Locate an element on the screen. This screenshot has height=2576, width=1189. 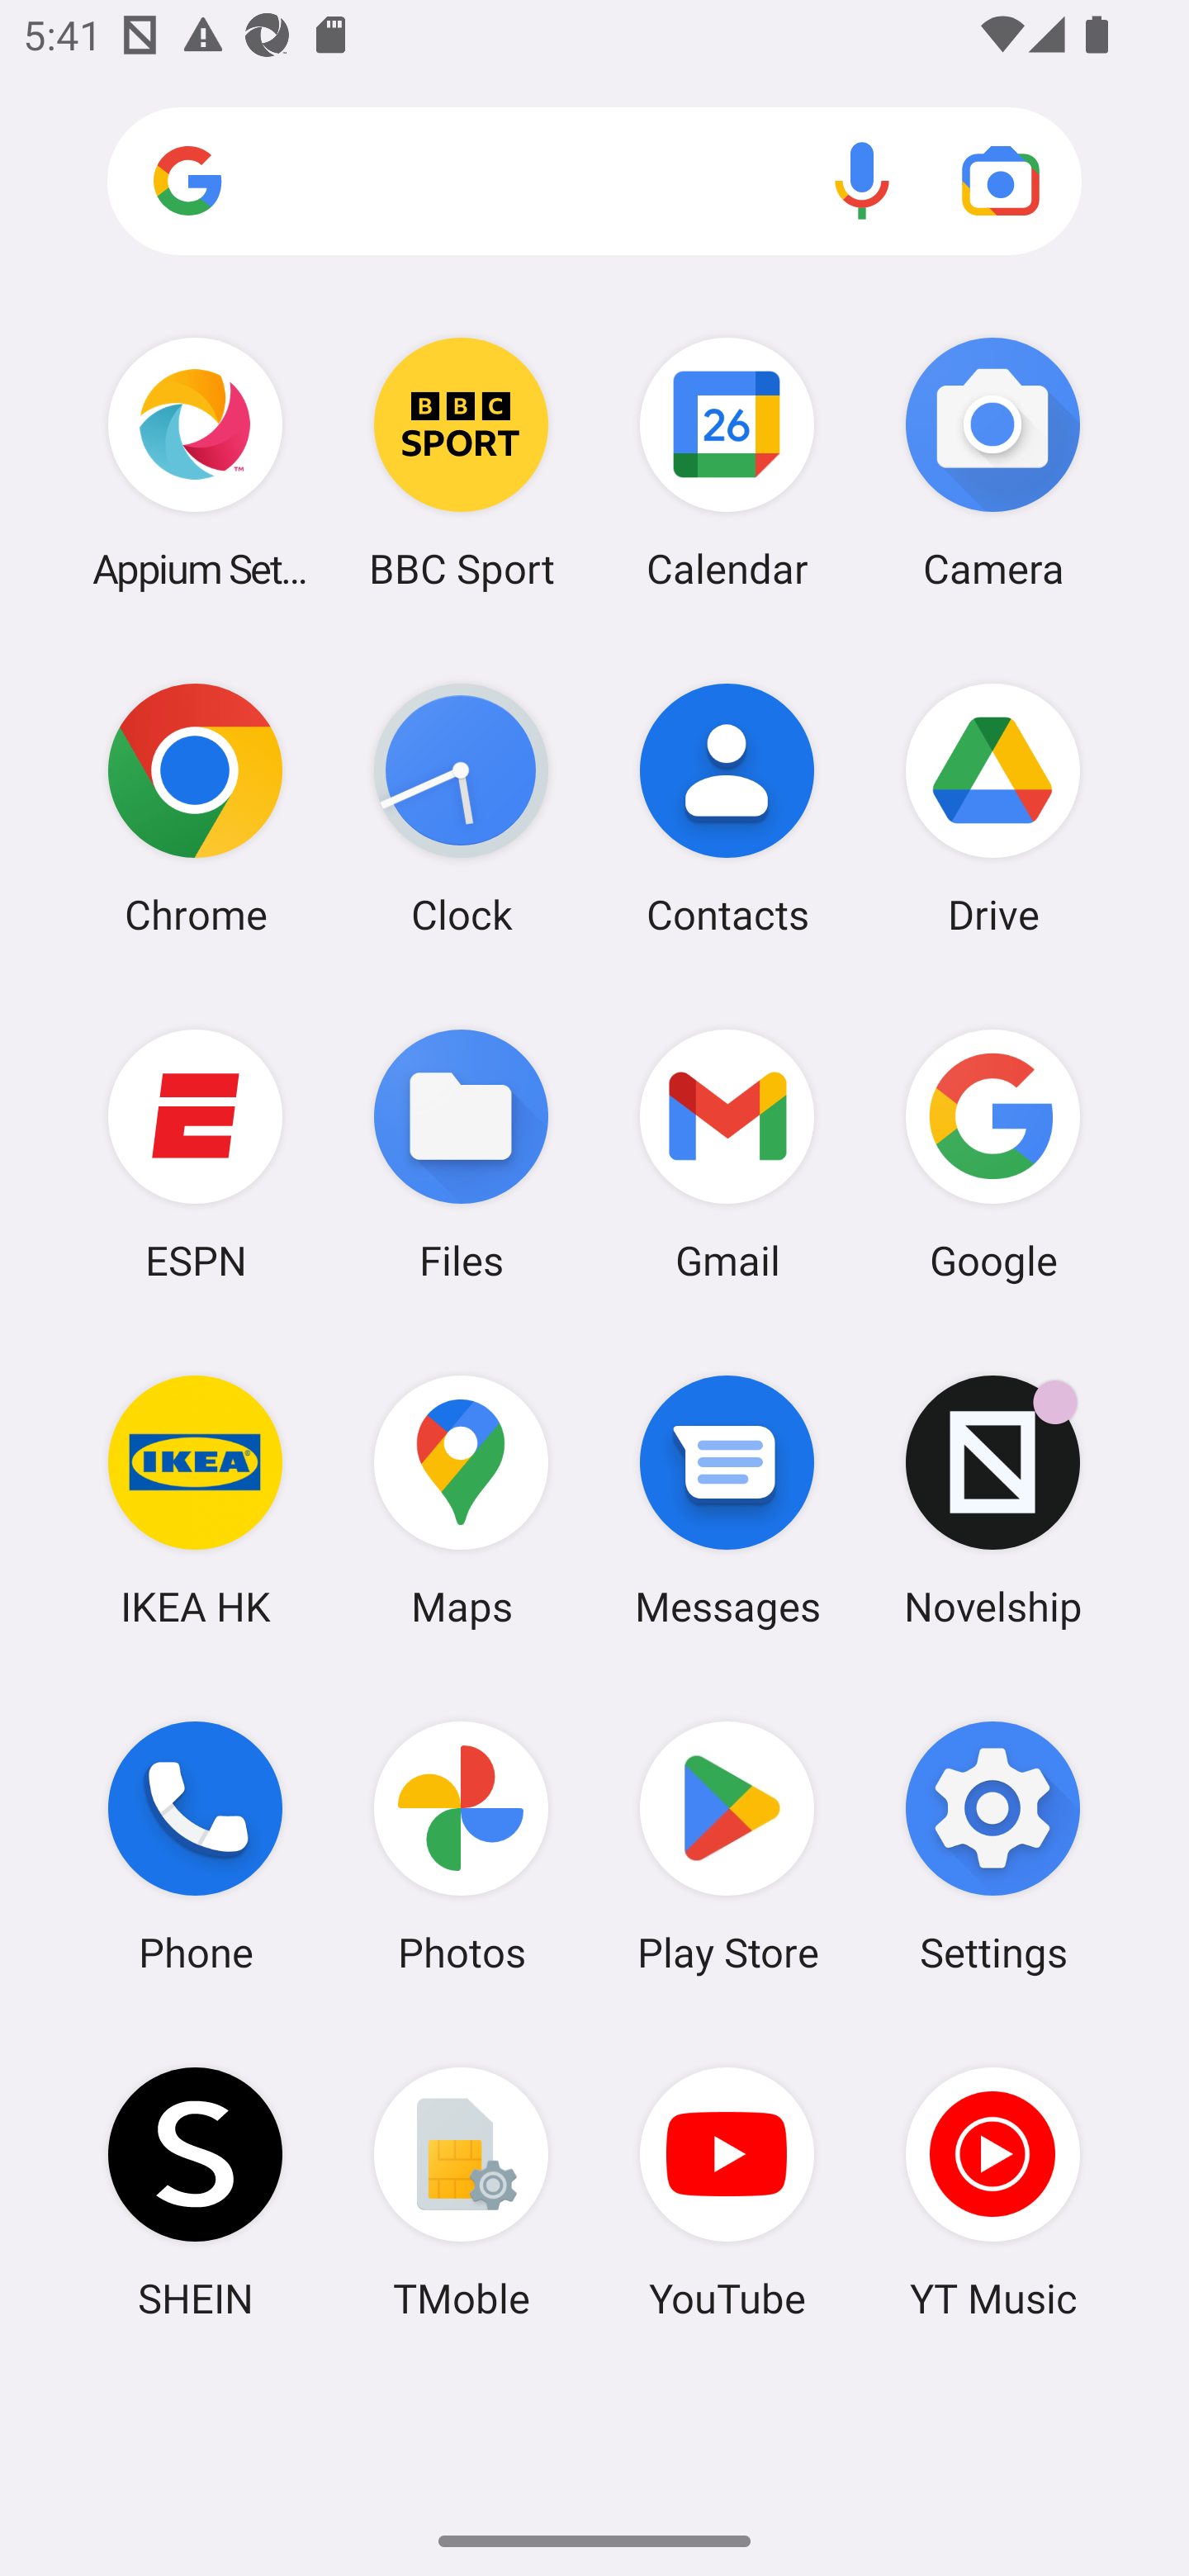
Messages is located at coordinates (727, 1500).